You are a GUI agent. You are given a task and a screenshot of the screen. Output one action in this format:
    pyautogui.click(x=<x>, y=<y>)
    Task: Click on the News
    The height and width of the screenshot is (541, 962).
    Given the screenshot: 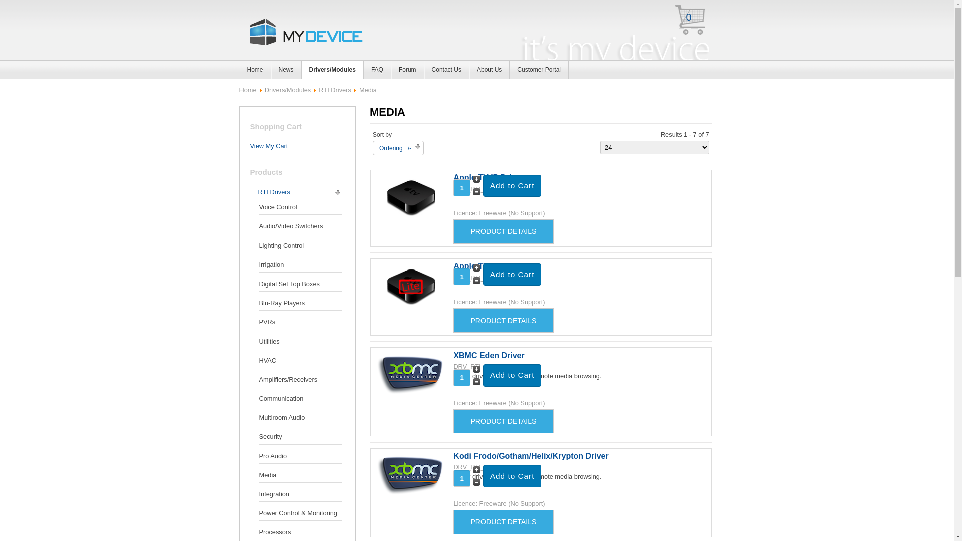 What is the action you would take?
    pyautogui.click(x=287, y=70)
    